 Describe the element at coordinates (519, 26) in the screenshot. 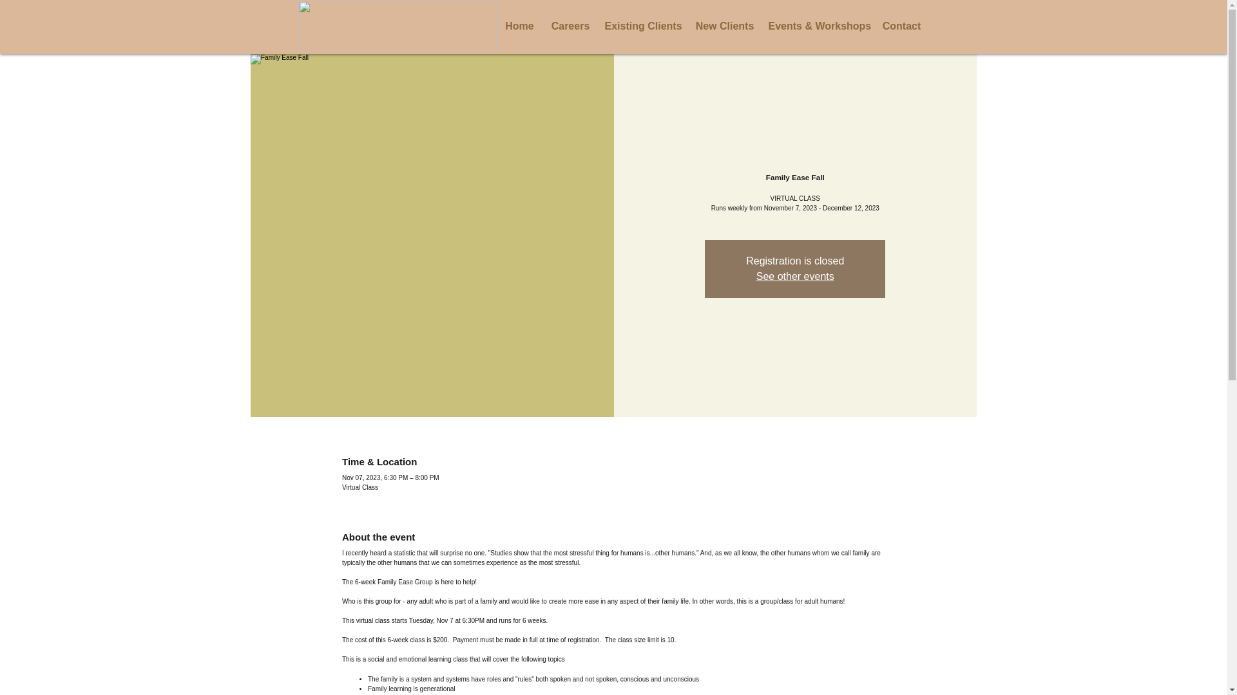

I see `Home` at that location.